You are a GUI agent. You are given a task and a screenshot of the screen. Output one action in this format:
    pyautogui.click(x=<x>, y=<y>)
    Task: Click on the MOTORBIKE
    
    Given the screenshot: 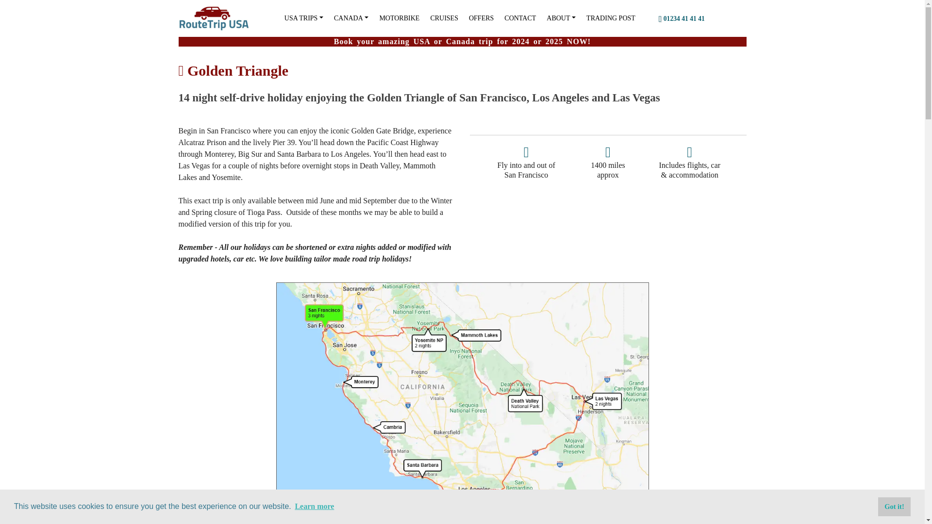 What is the action you would take?
    pyautogui.click(x=399, y=18)
    